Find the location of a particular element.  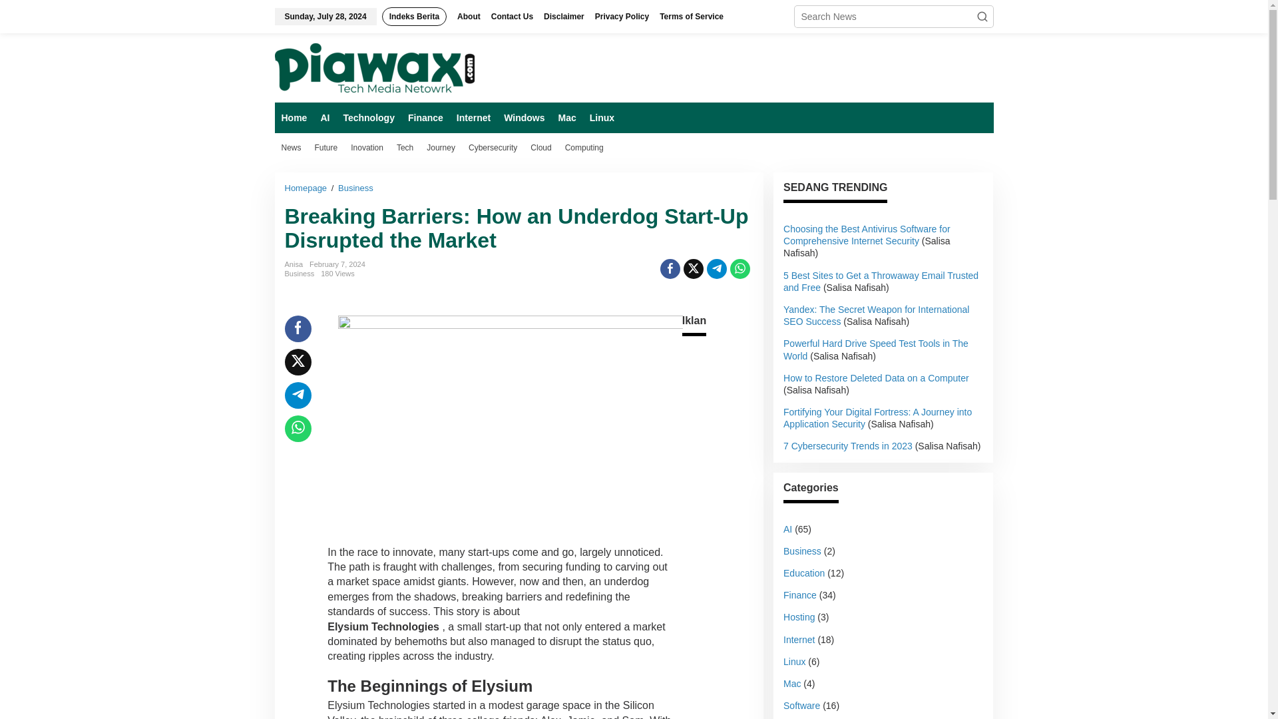

Computing is located at coordinates (584, 148).